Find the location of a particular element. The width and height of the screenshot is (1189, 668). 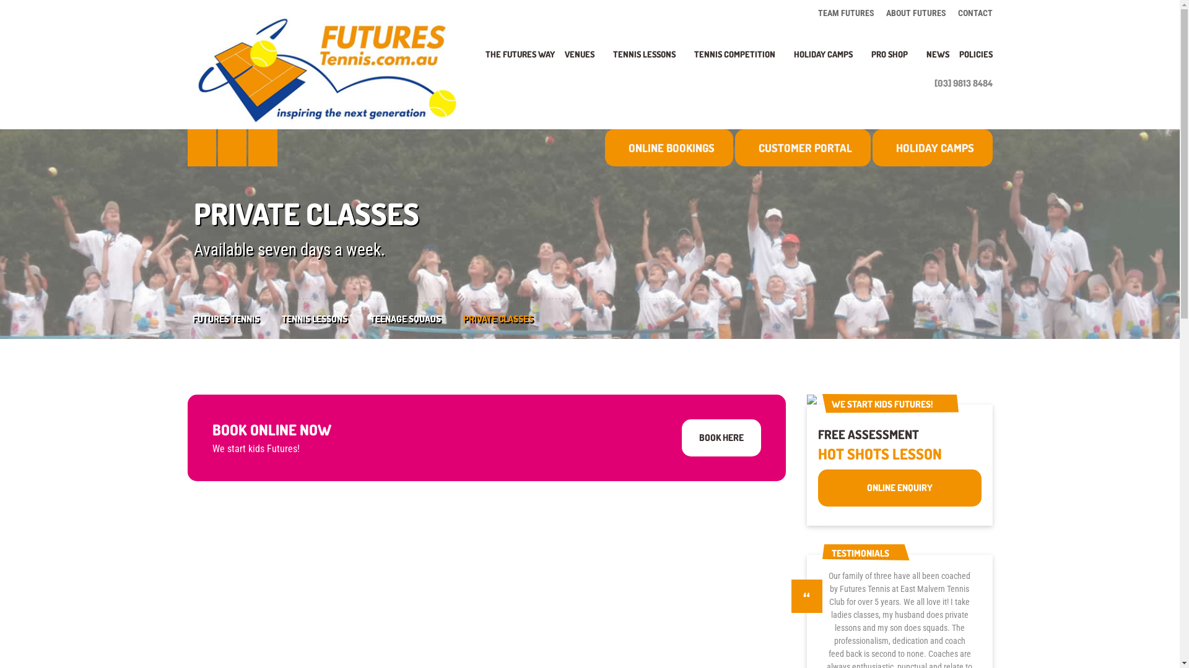

TENNIS COMPETITION is located at coordinates (739, 61).